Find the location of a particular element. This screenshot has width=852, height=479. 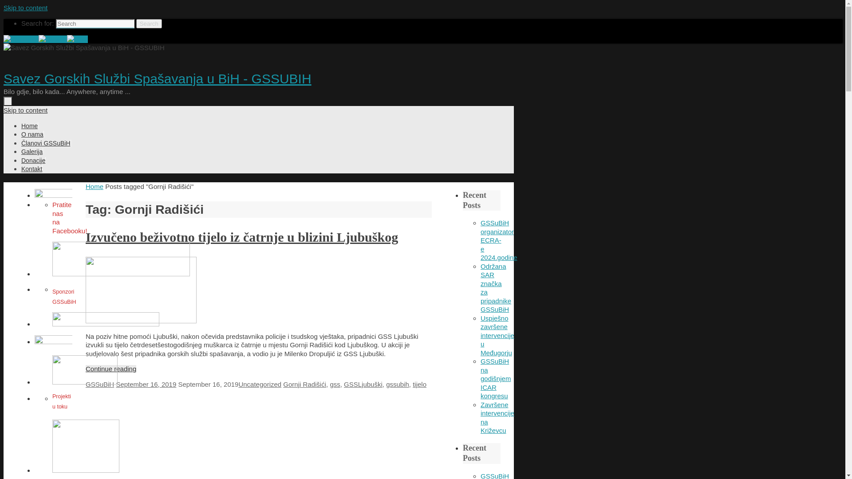

Kontakt is located at coordinates (32, 169).